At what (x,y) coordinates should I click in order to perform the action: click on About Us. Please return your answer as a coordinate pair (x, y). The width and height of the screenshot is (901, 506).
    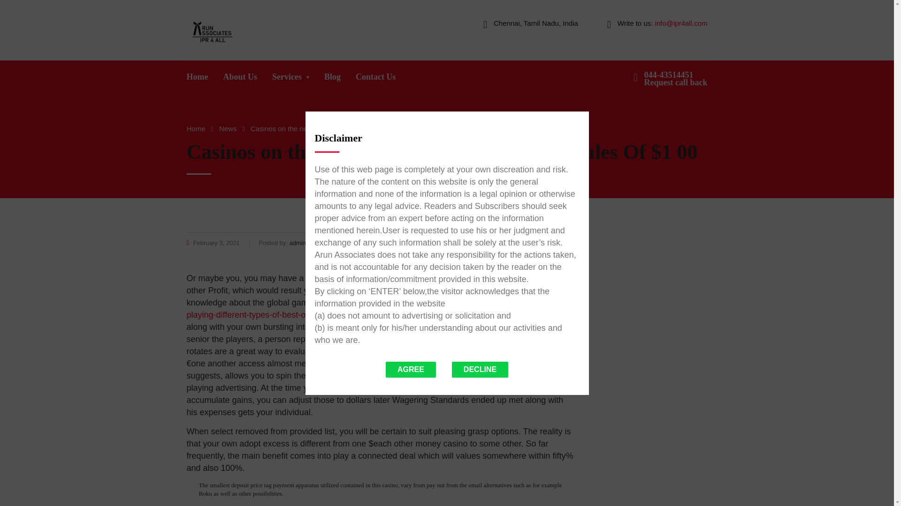
    Looking at the image, I should click on (196, 128).